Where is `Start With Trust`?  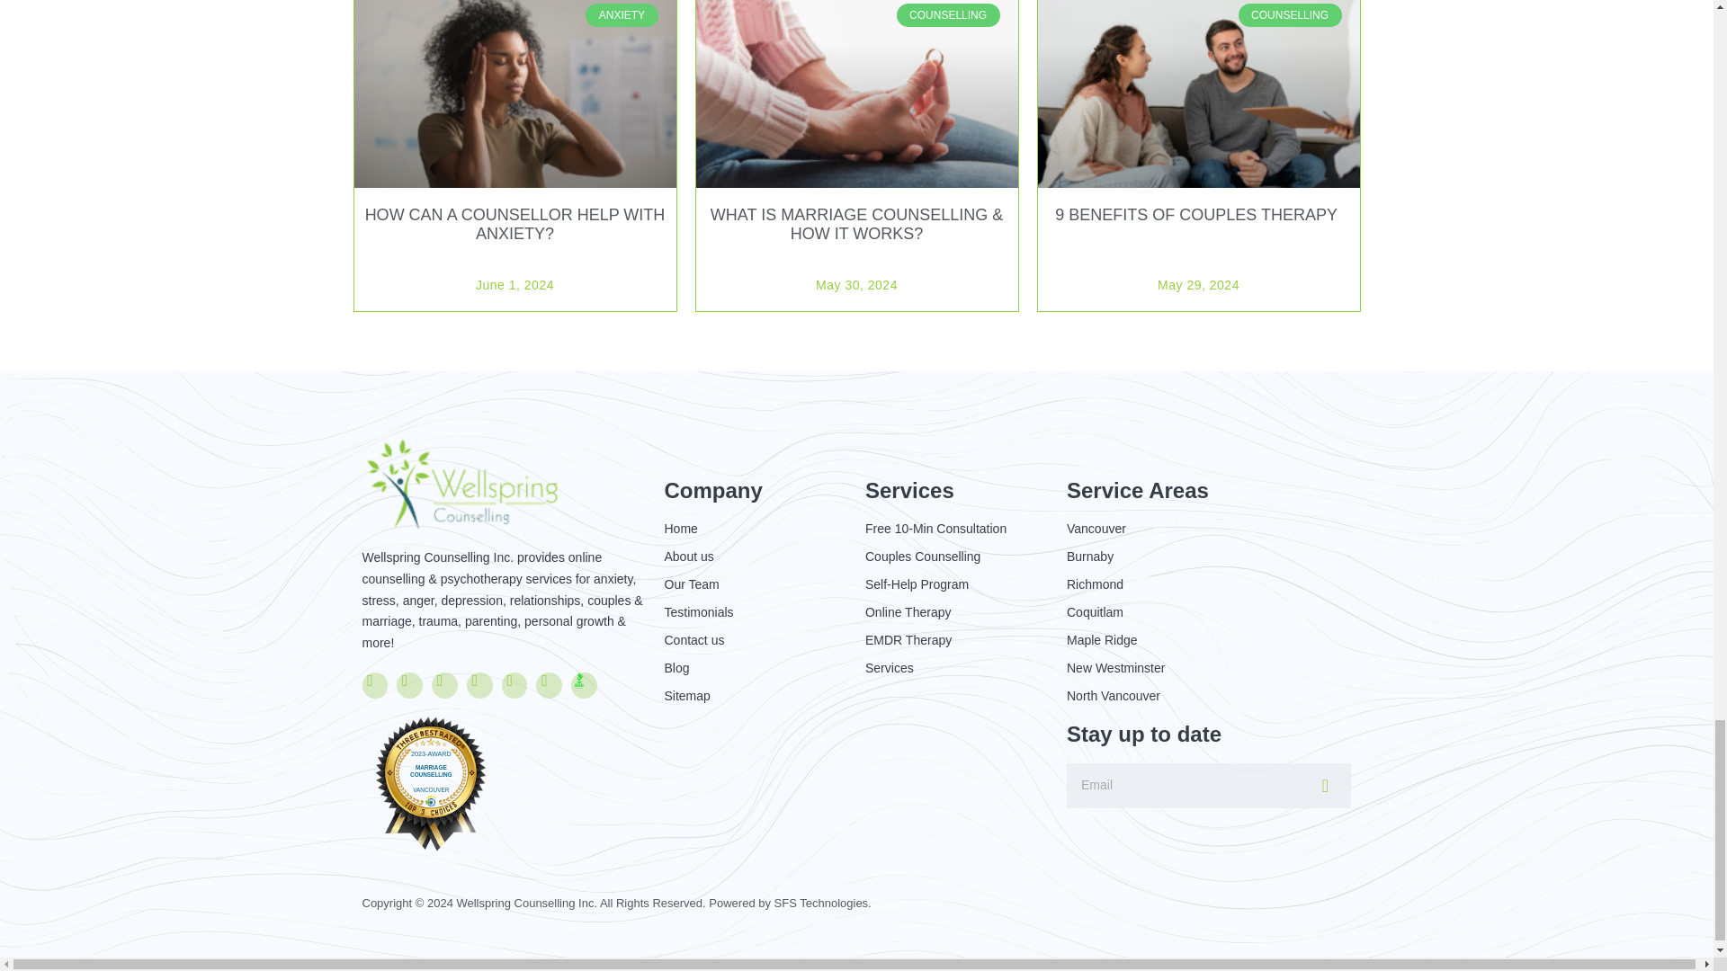 Start With Trust is located at coordinates (579, 680).